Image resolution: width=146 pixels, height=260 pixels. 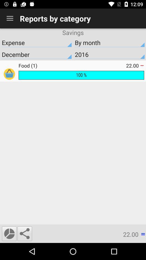 What do you see at coordinates (109, 43) in the screenshot?
I see `open icon below savings item` at bounding box center [109, 43].